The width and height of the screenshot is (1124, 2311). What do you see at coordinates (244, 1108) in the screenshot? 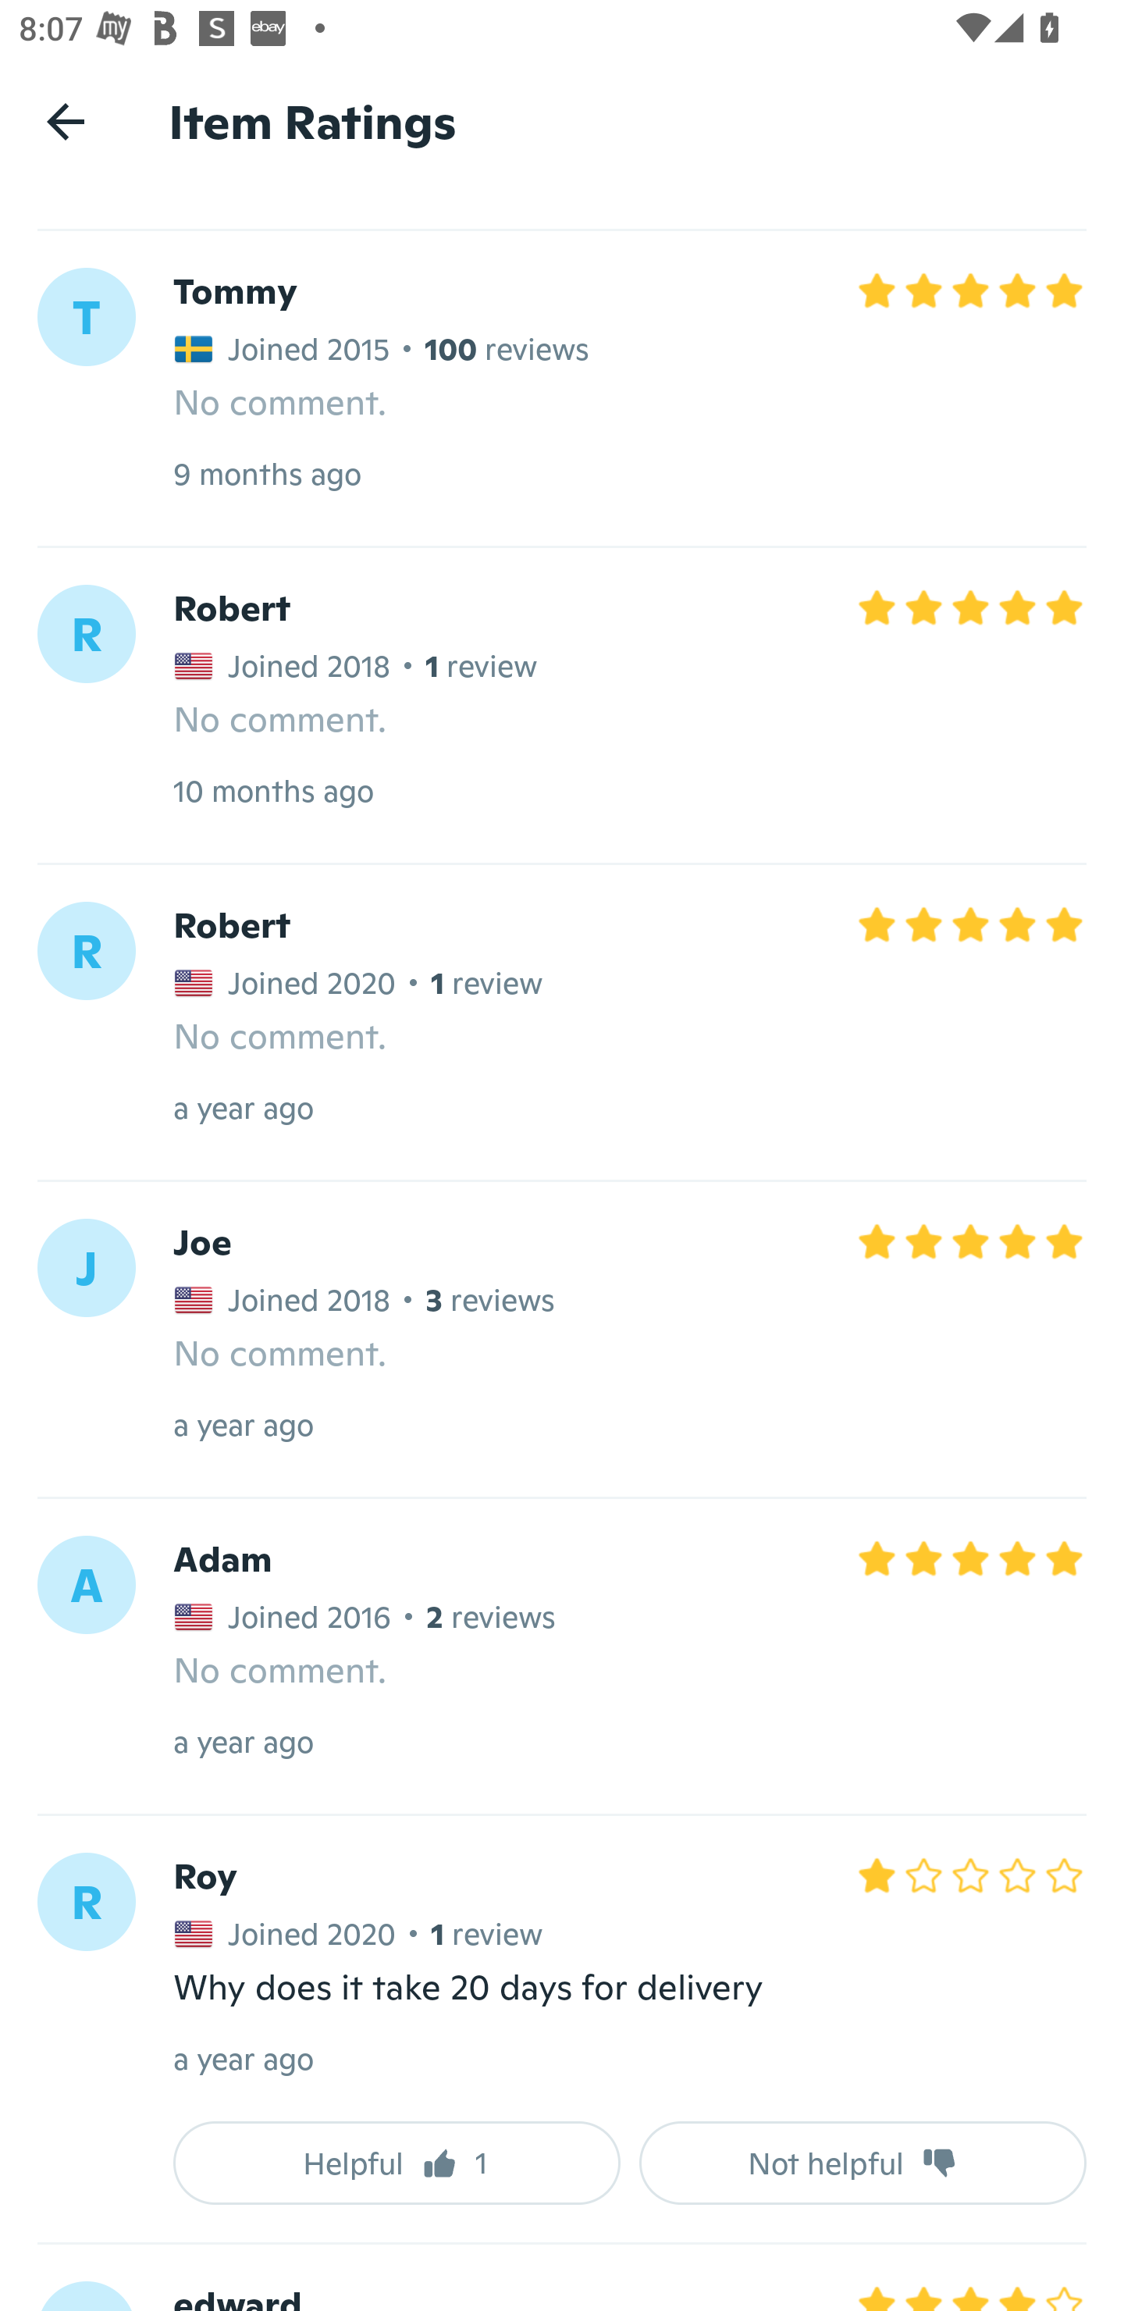
I see `a year ago` at bounding box center [244, 1108].